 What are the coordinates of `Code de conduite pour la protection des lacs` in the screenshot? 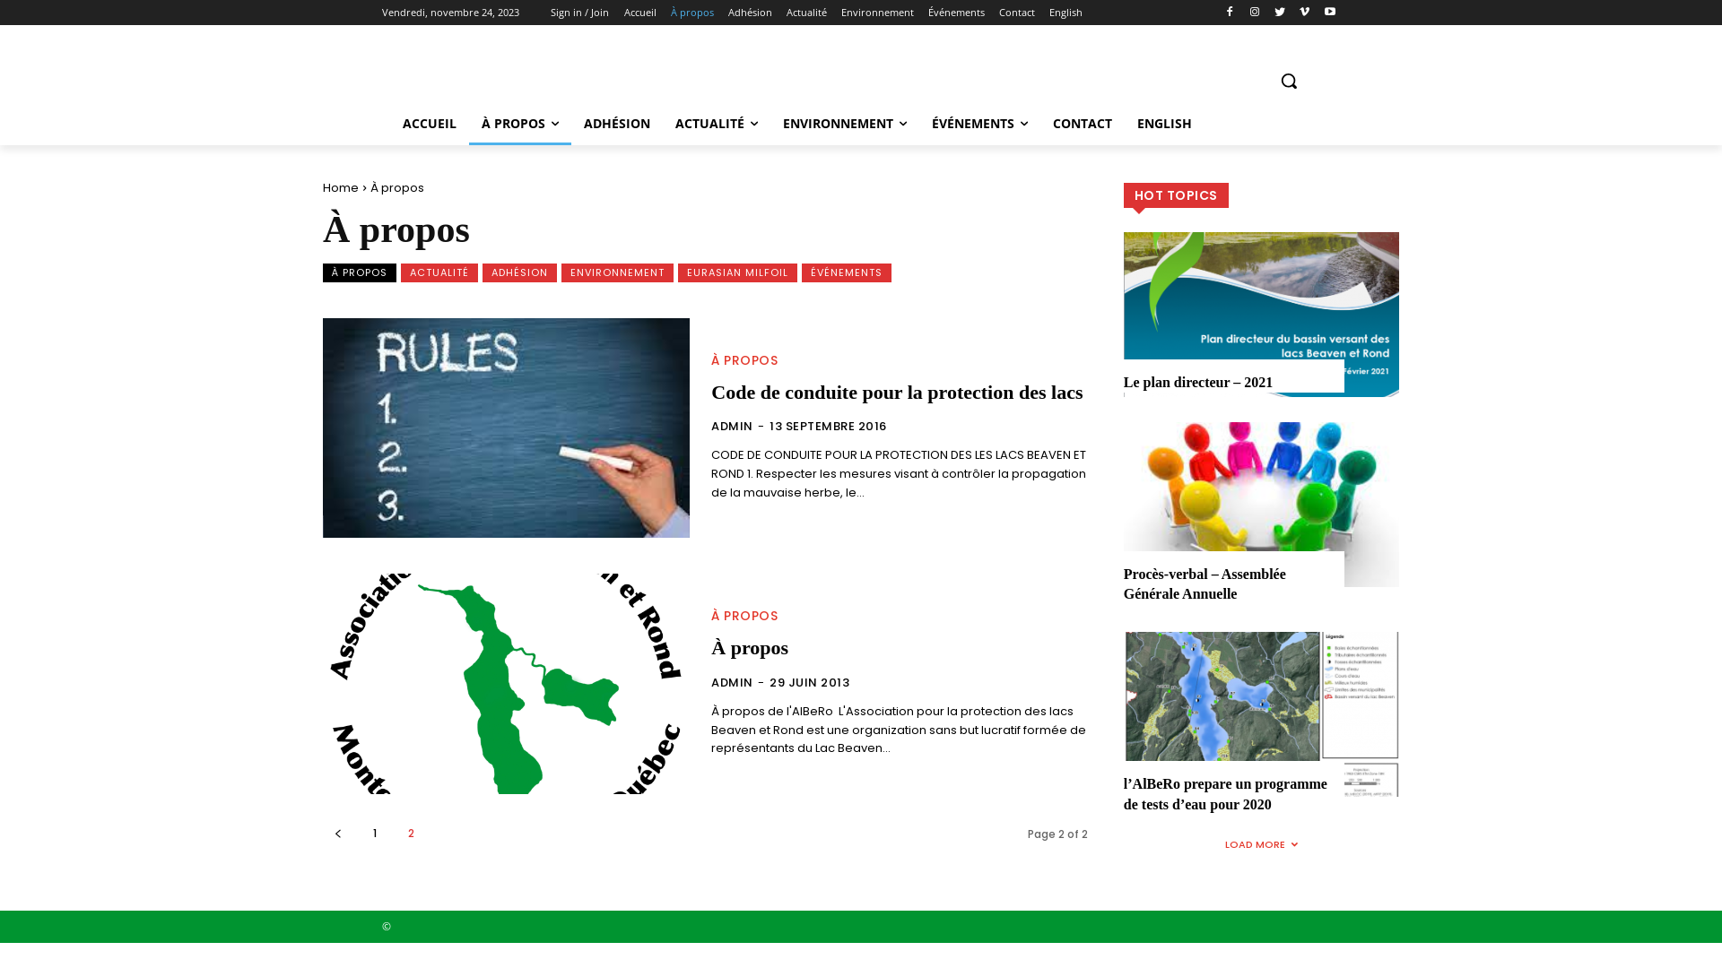 It's located at (897, 393).